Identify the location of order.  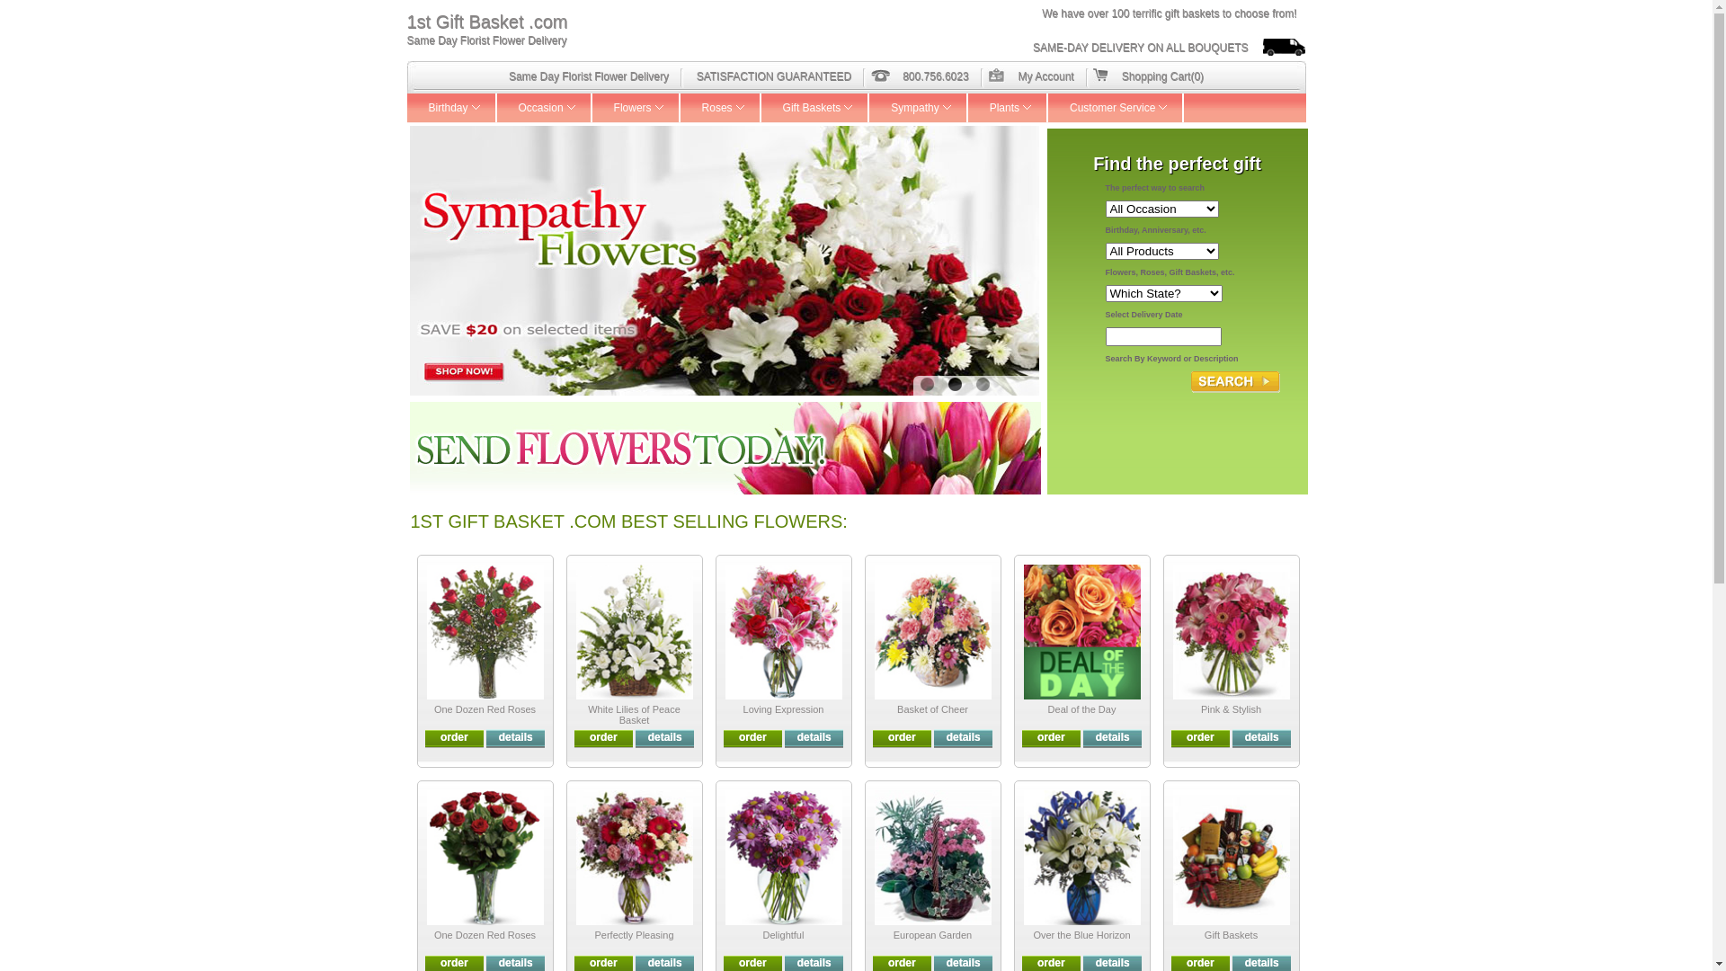
(1052, 737).